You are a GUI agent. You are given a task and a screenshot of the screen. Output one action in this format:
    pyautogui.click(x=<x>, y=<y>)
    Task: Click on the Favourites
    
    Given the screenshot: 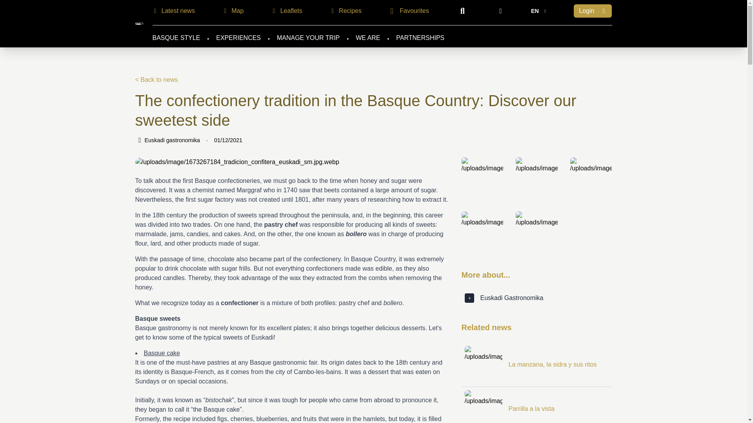 What is the action you would take?
    pyautogui.click(x=408, y=11)
    